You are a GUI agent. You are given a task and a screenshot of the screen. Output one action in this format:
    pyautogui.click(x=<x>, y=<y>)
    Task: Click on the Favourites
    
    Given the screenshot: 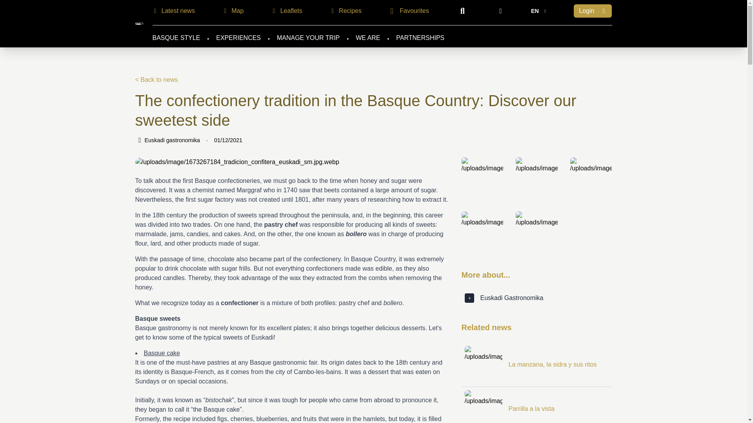 What is the action you would take?
    pyautogui.click(x=408, y=11)
    